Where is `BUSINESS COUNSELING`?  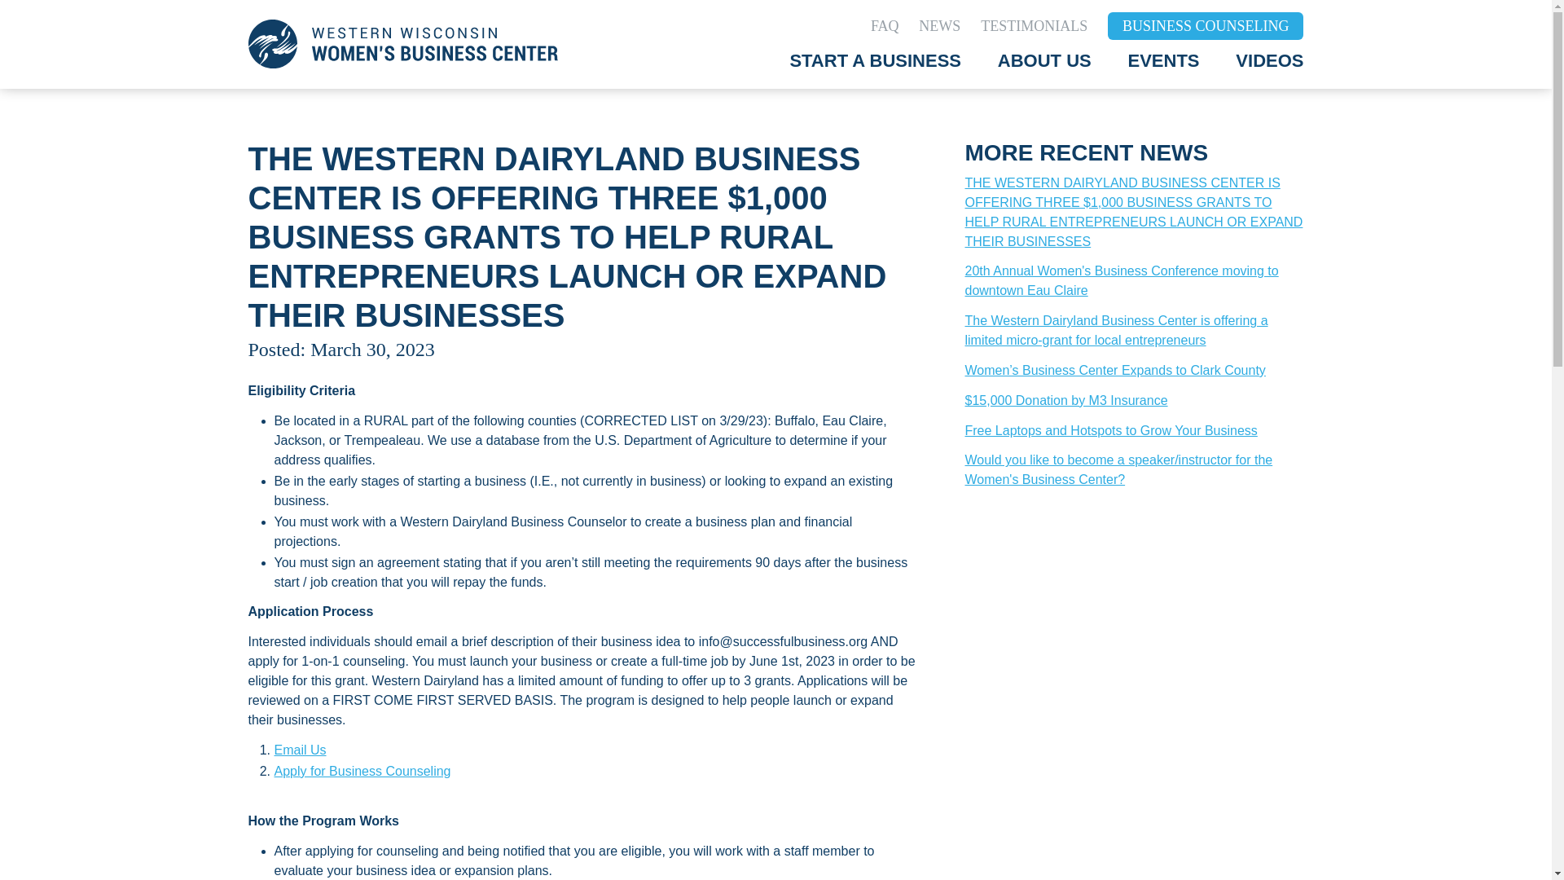 BUSINESS COUNSELING is located at coordinates (1206, 26).